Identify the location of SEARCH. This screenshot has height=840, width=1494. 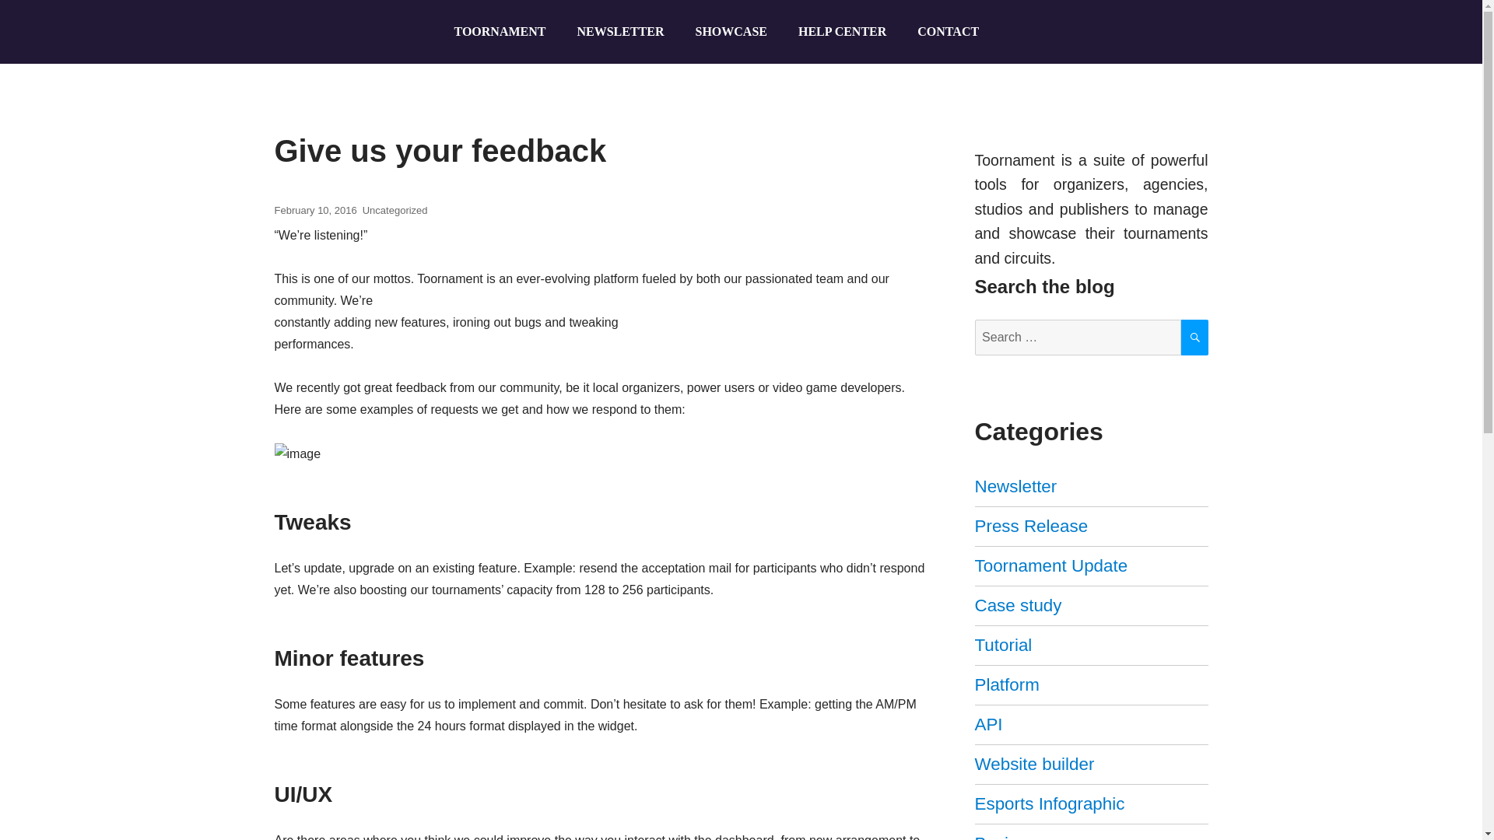
(1195, 338).